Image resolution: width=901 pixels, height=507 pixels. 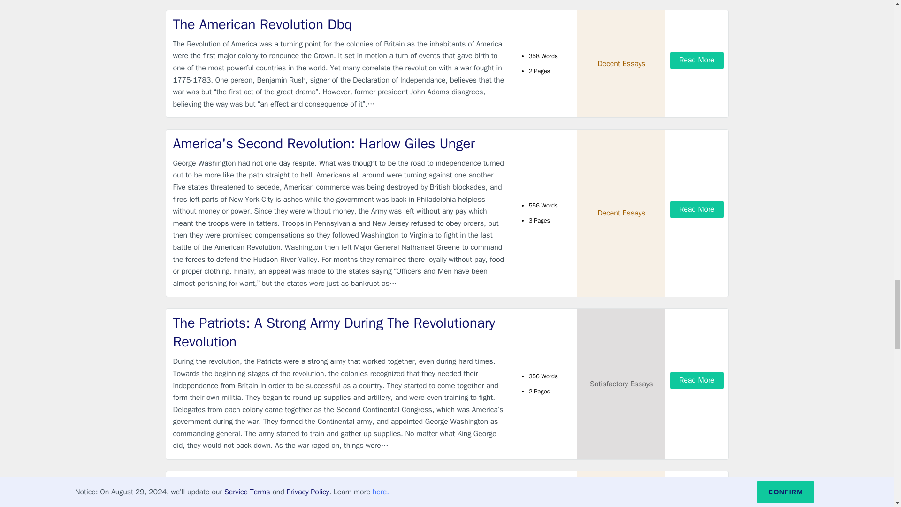 What do you see at coordinates (340, 24) in the screenshot?
I see `The American Revolution Dbq` at bounding box center [340, 24].